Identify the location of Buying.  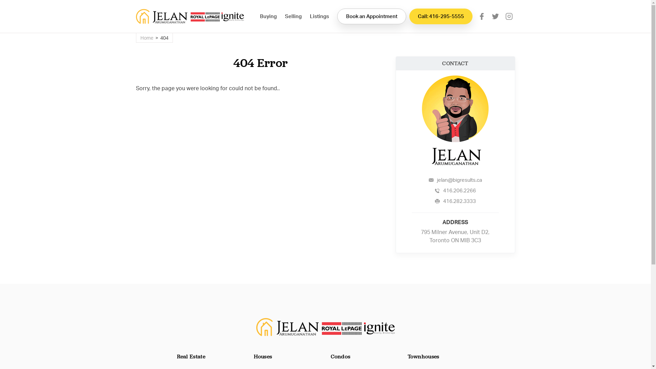
(268, 16).